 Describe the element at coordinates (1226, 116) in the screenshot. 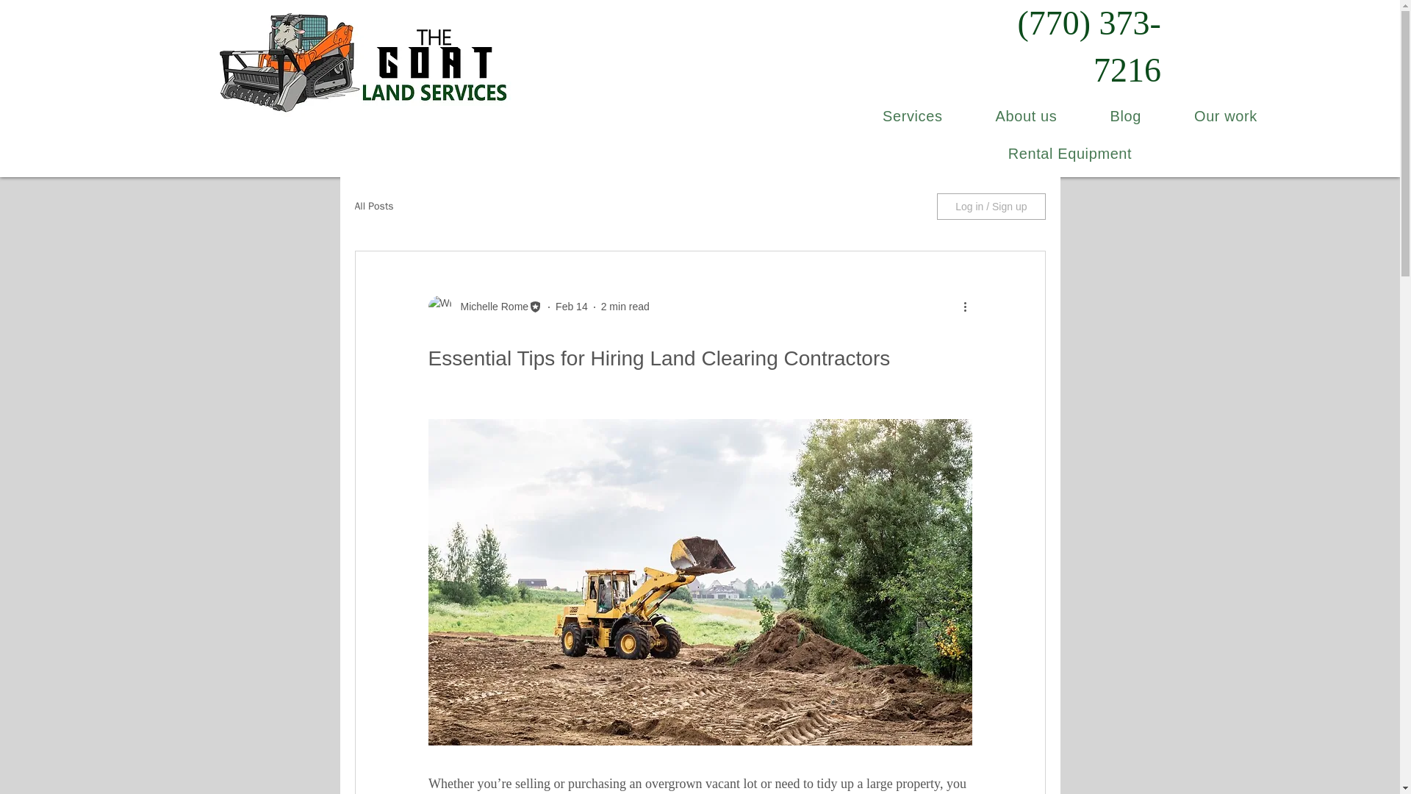

I see `Our work` at that location.